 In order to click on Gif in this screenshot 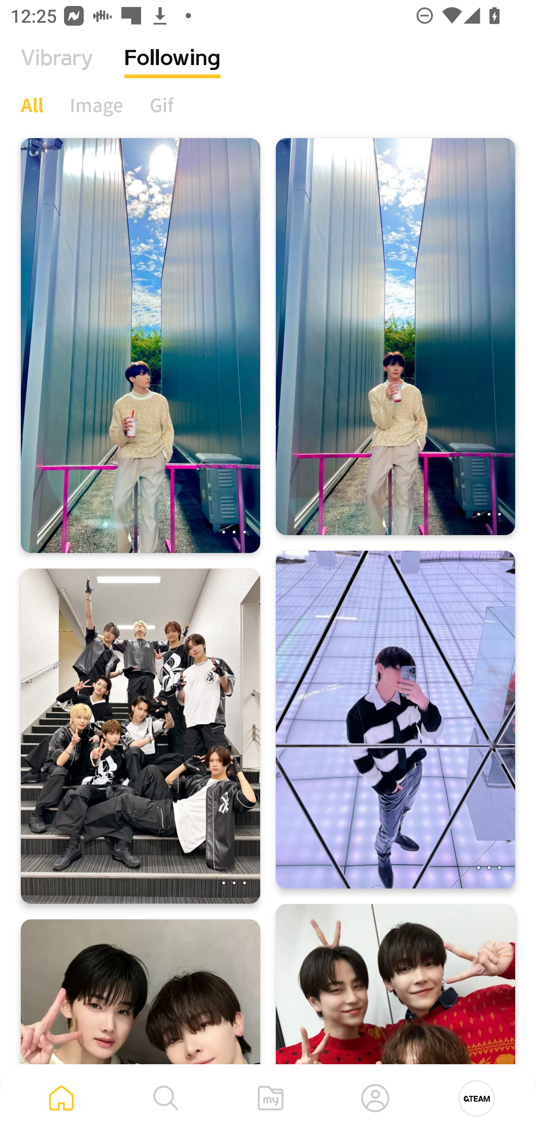, I will do `click(162, 105)`.